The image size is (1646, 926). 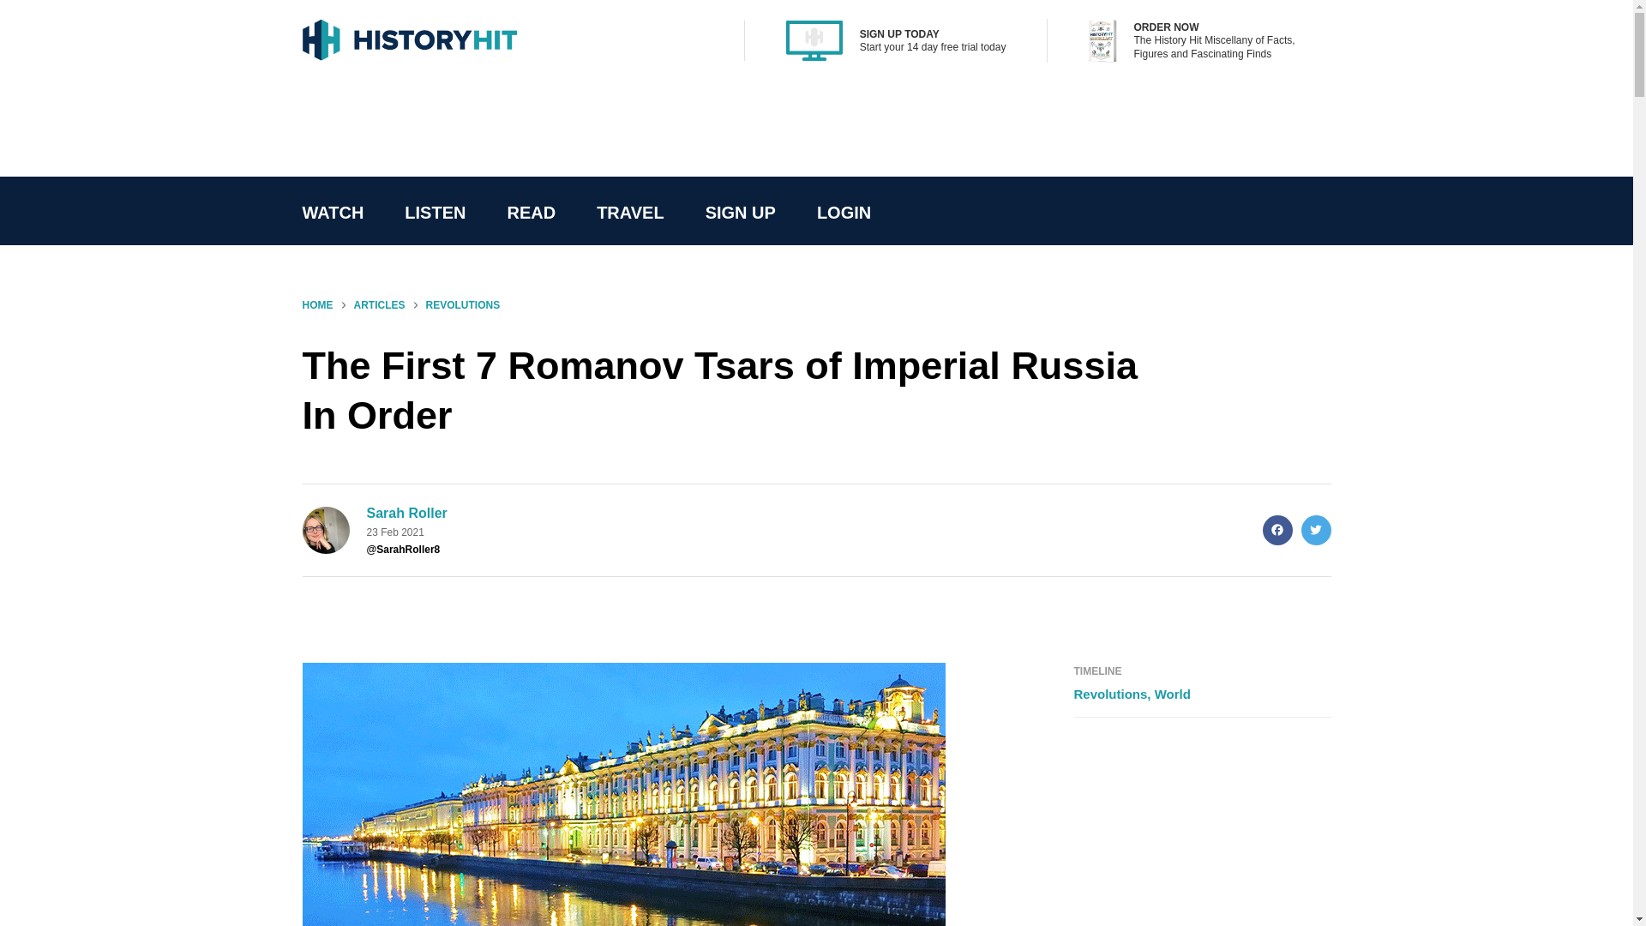 What do you see at coordinates (531, 213) in the screenshot?
I see `READ` at bounding box center [531, 213].